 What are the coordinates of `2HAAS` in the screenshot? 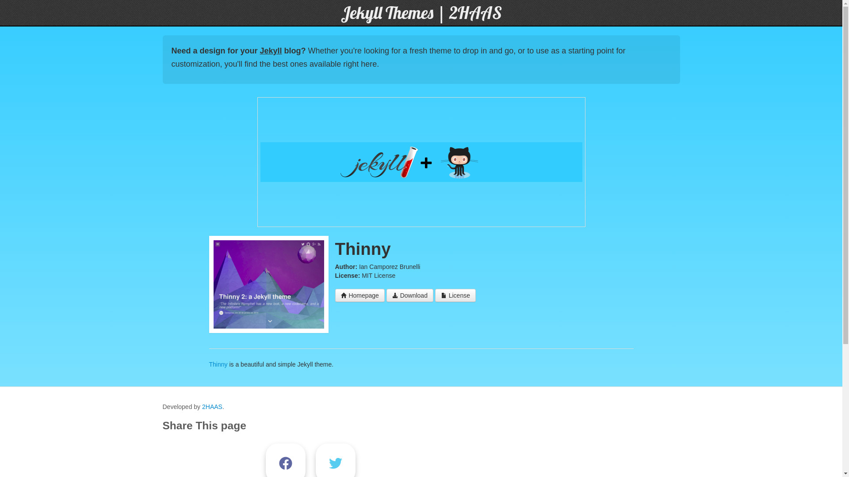 It's located at (212, 407).